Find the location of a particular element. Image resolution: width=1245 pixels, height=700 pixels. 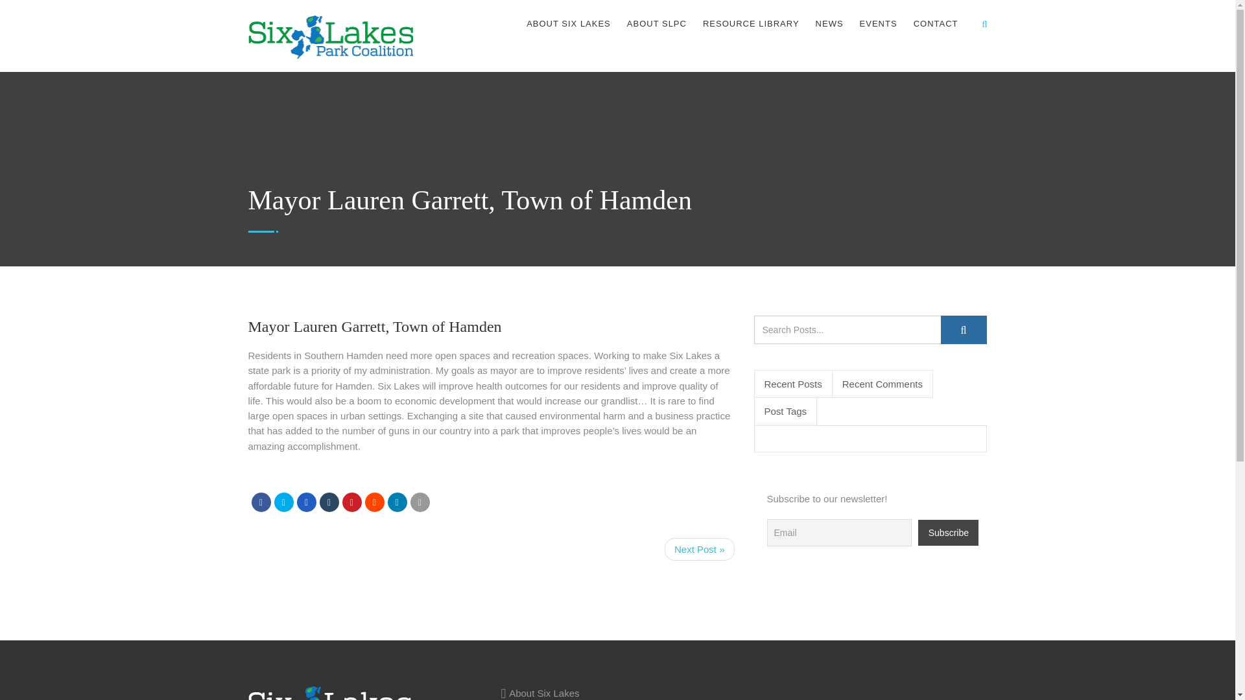

Share on Linkedin is located at coordinates (373, 502).